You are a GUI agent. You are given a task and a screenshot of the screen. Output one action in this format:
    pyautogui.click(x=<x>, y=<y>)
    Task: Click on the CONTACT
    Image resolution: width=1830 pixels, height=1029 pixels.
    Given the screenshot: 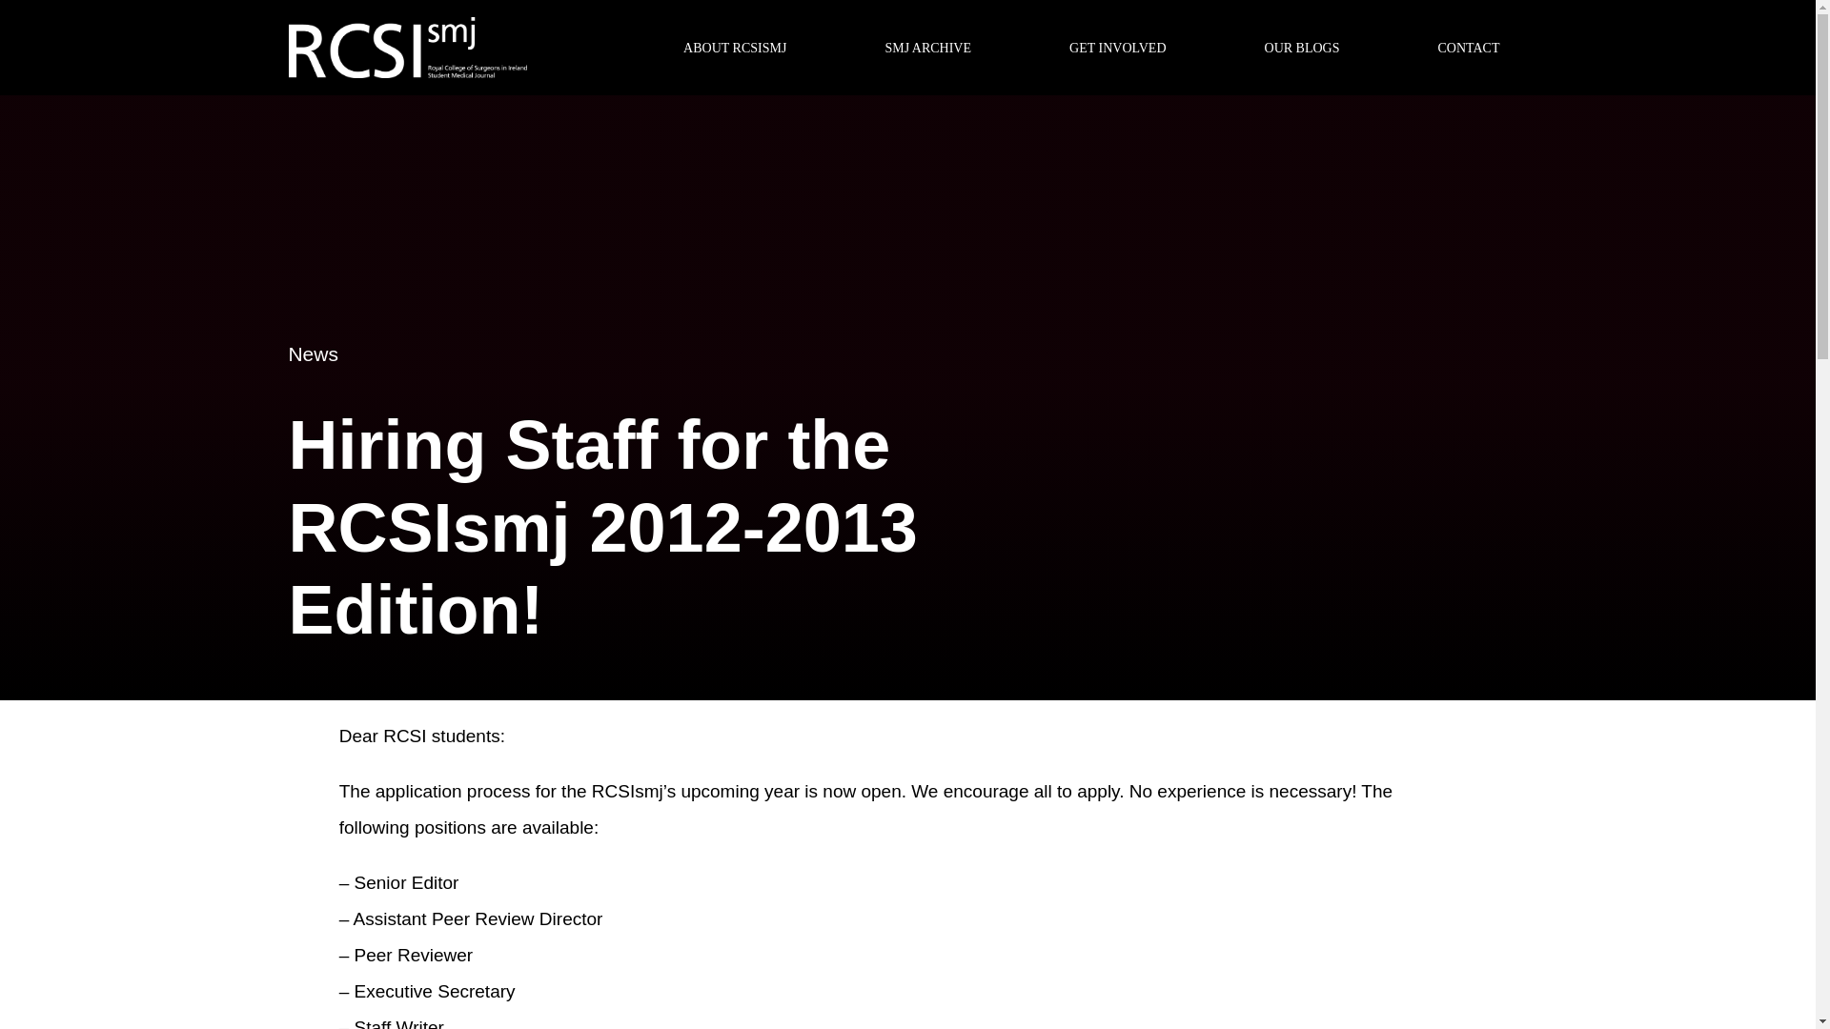 What is the action you would take?
    pyautogui.click(x=1470, y=48)
    